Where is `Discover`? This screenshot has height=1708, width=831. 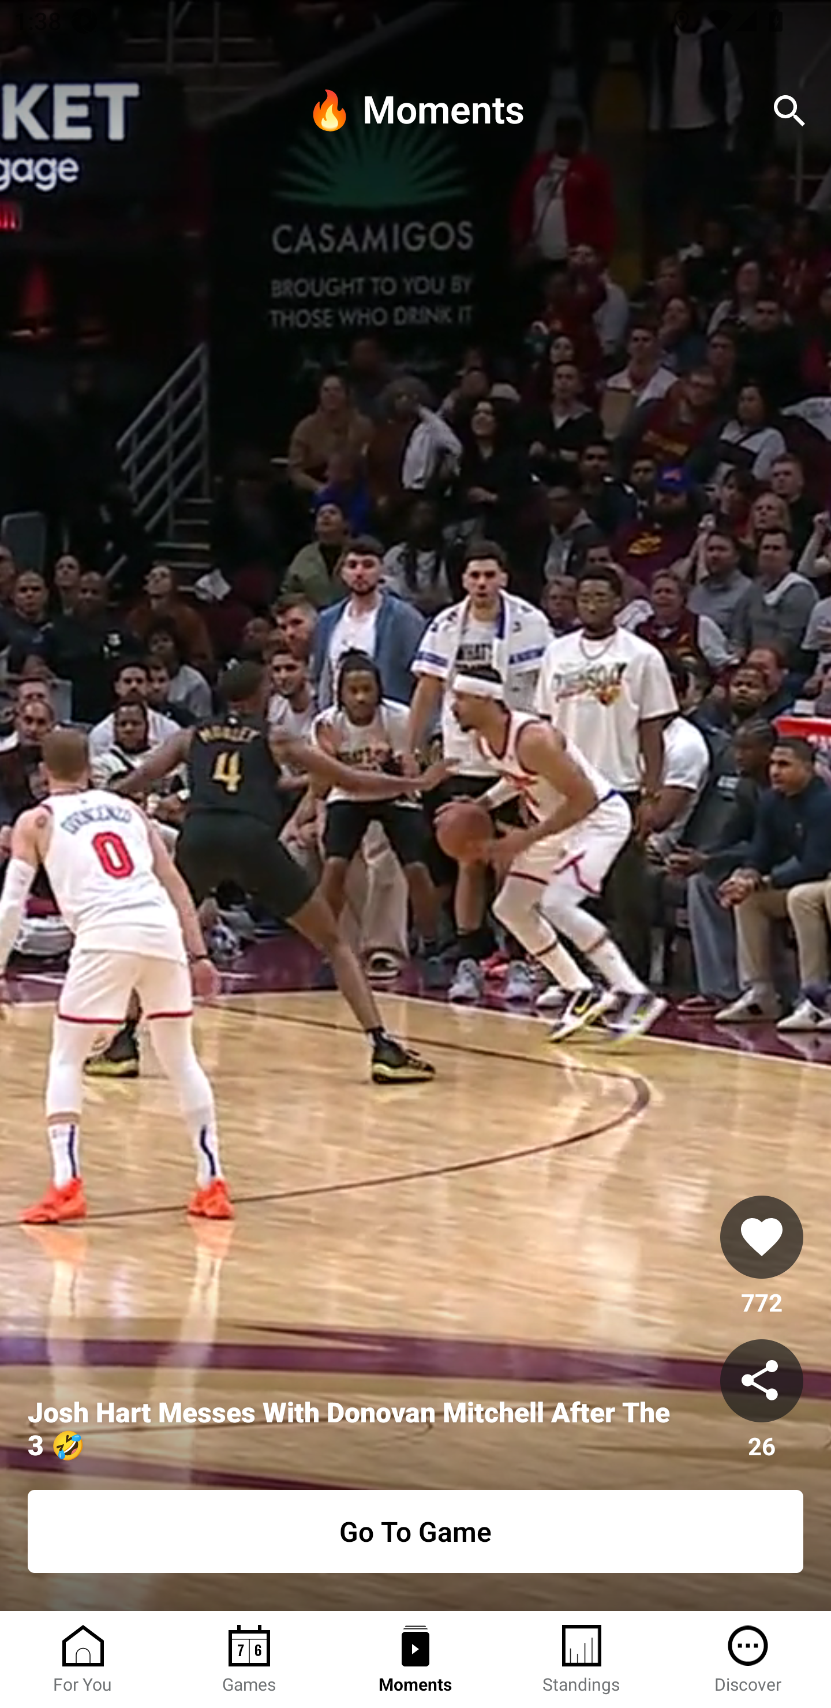 Discover is located at coordinates (748, 1660).